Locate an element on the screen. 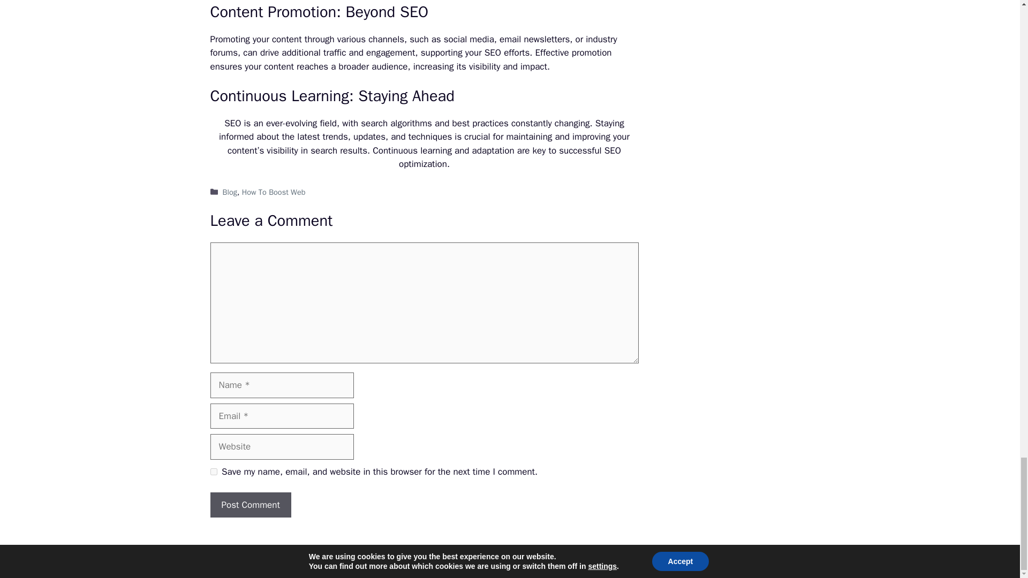  Post Comment is located at coordinates (250, 505).